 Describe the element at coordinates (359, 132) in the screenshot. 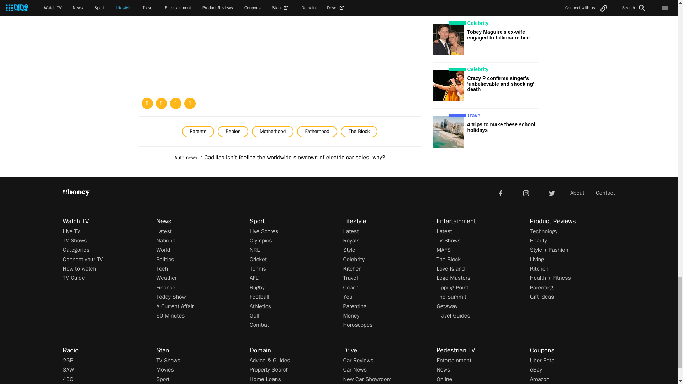

I see `The Block` at that location.